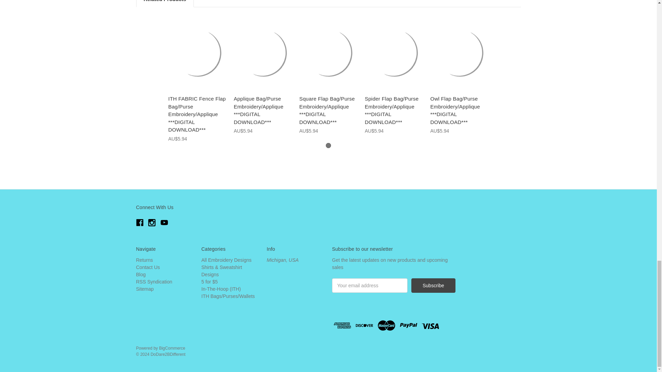 The width and height of the screenshot is (662, 372). What do you see at coordinates (433, 285) in the screenshot?
I see `Subscribe` at bounding box center [433, 285].